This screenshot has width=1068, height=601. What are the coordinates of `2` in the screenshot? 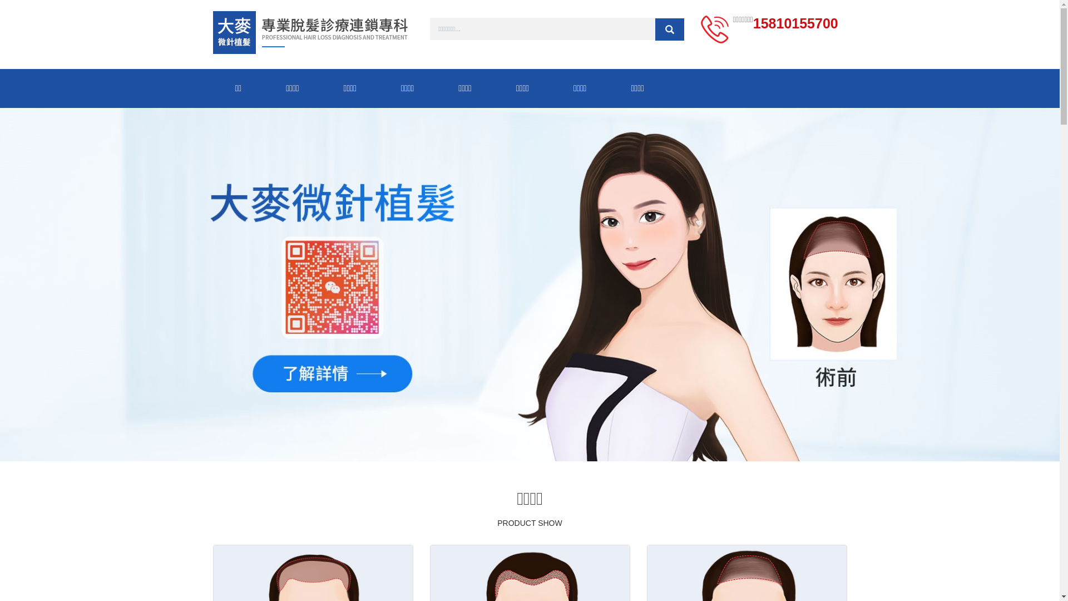 It's located at (536, 442).